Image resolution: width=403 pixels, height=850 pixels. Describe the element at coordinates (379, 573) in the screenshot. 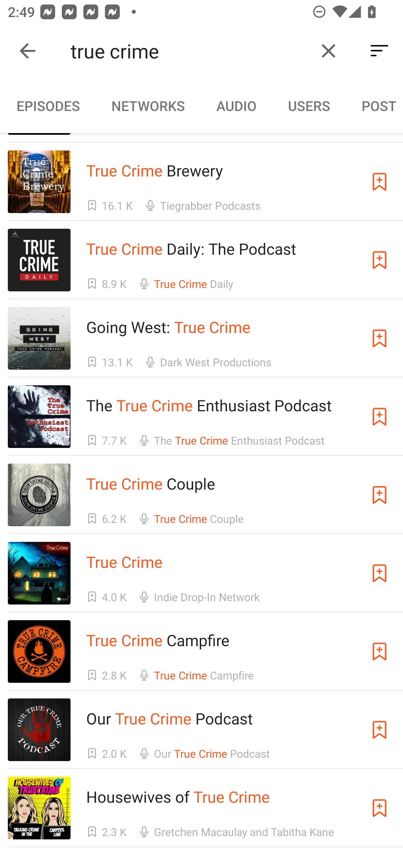

I see `Subscribe` at that location.